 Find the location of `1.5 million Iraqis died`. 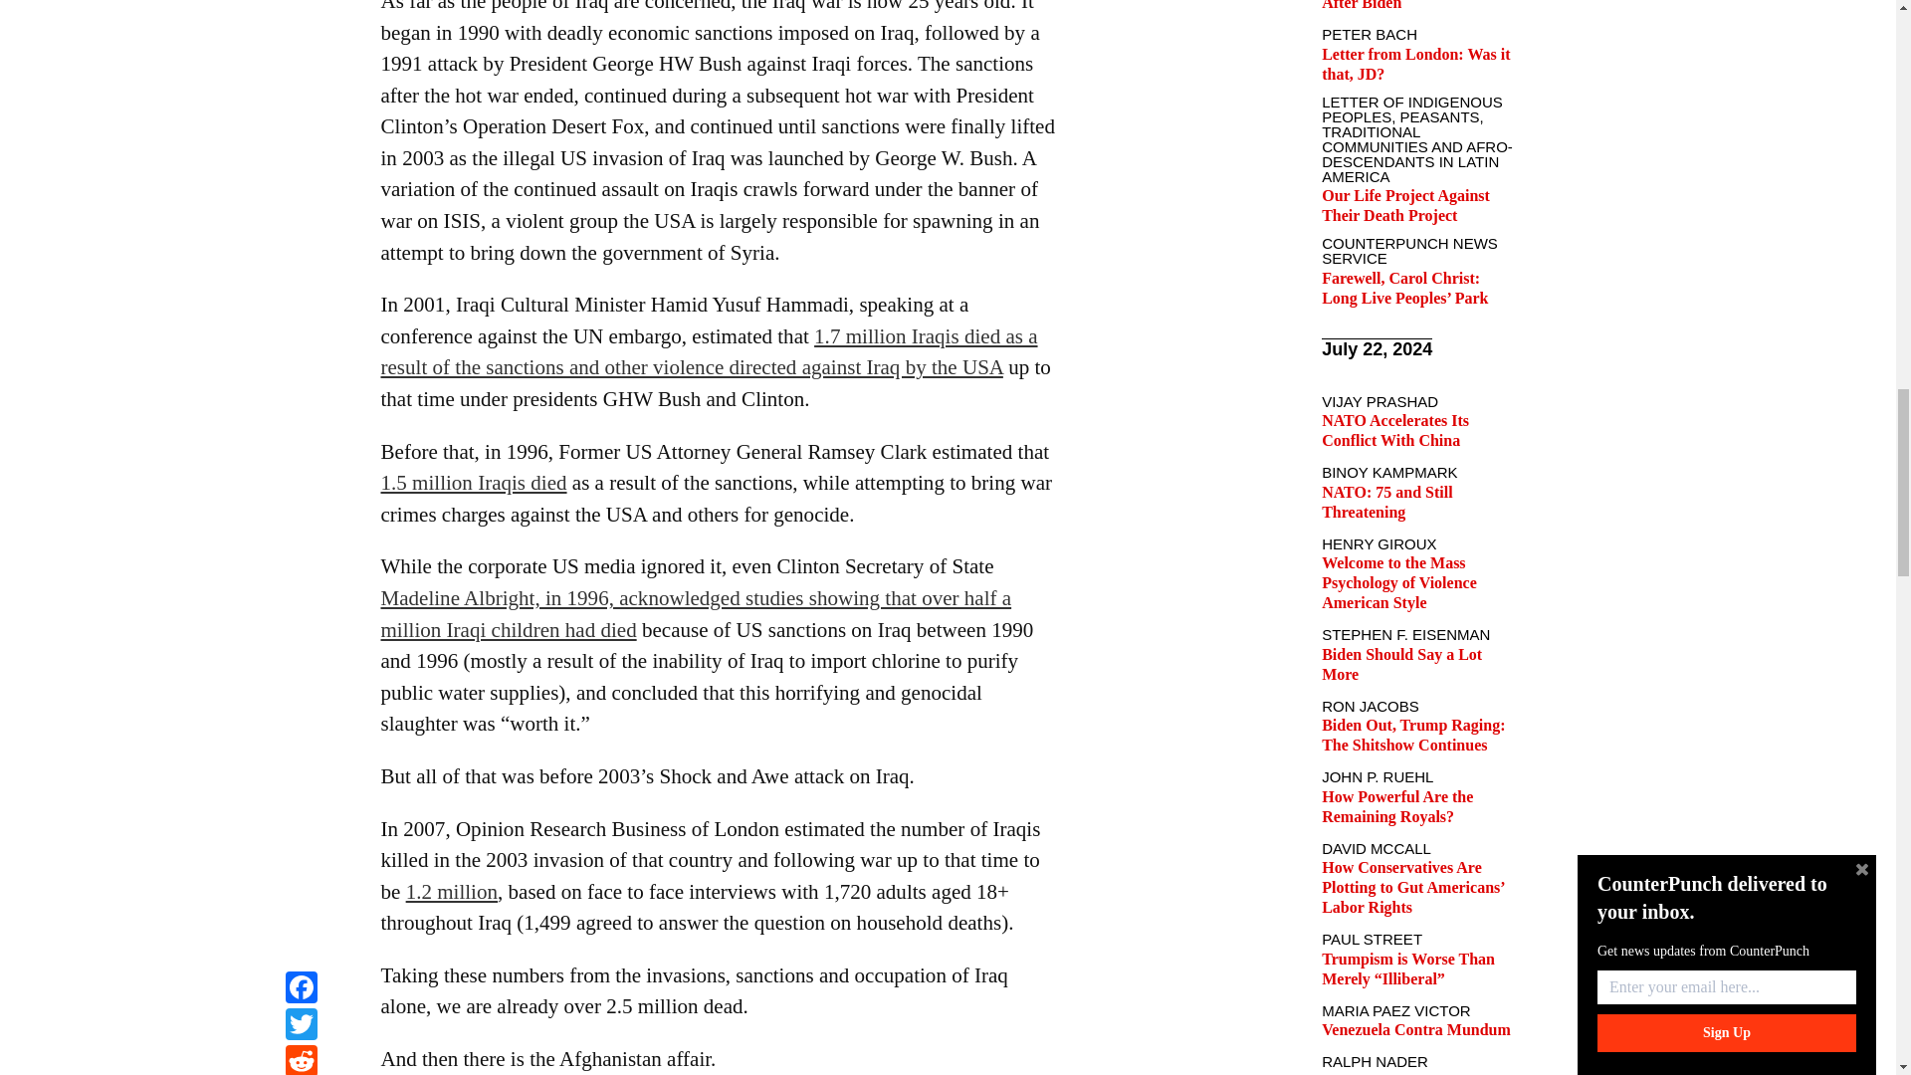

1.5 million Iraqis died is located at coordinates (473, 482).